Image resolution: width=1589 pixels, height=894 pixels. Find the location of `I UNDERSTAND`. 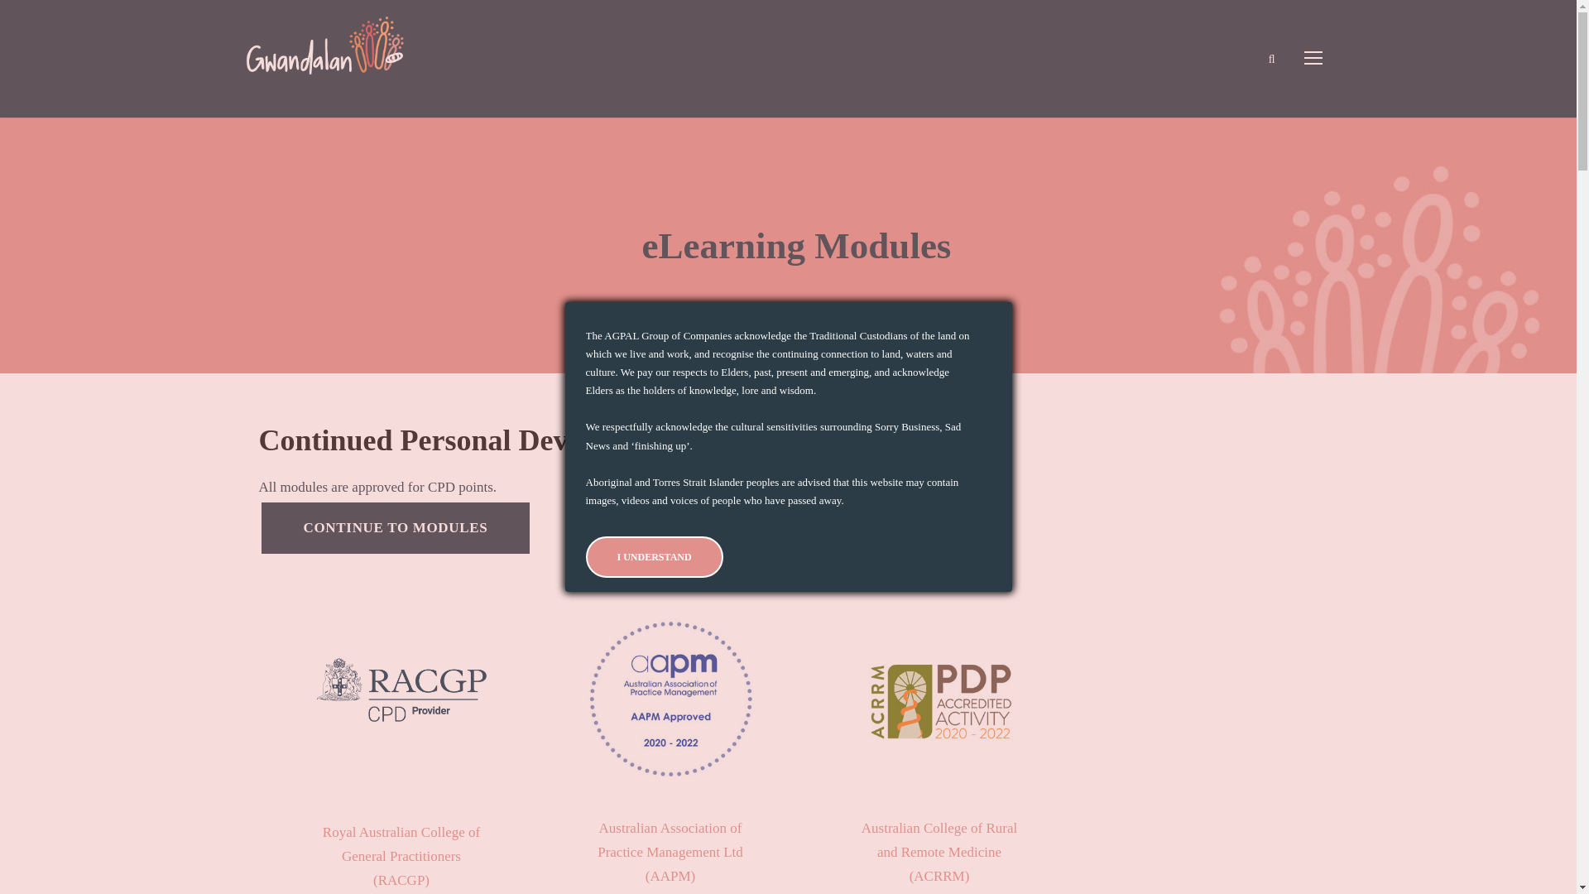

I UNDERSTAND is located at coordinates (654, 556).